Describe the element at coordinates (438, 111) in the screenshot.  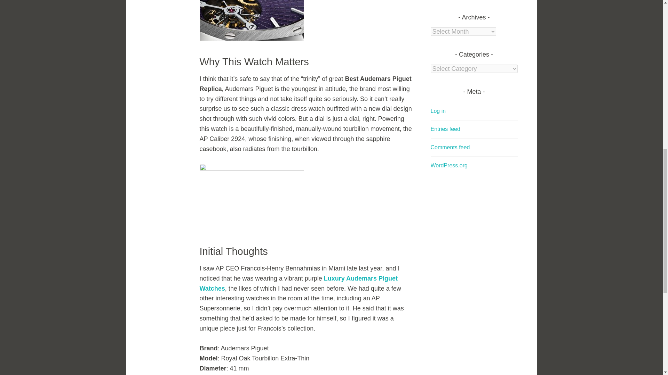
I see `Log in` at that location.